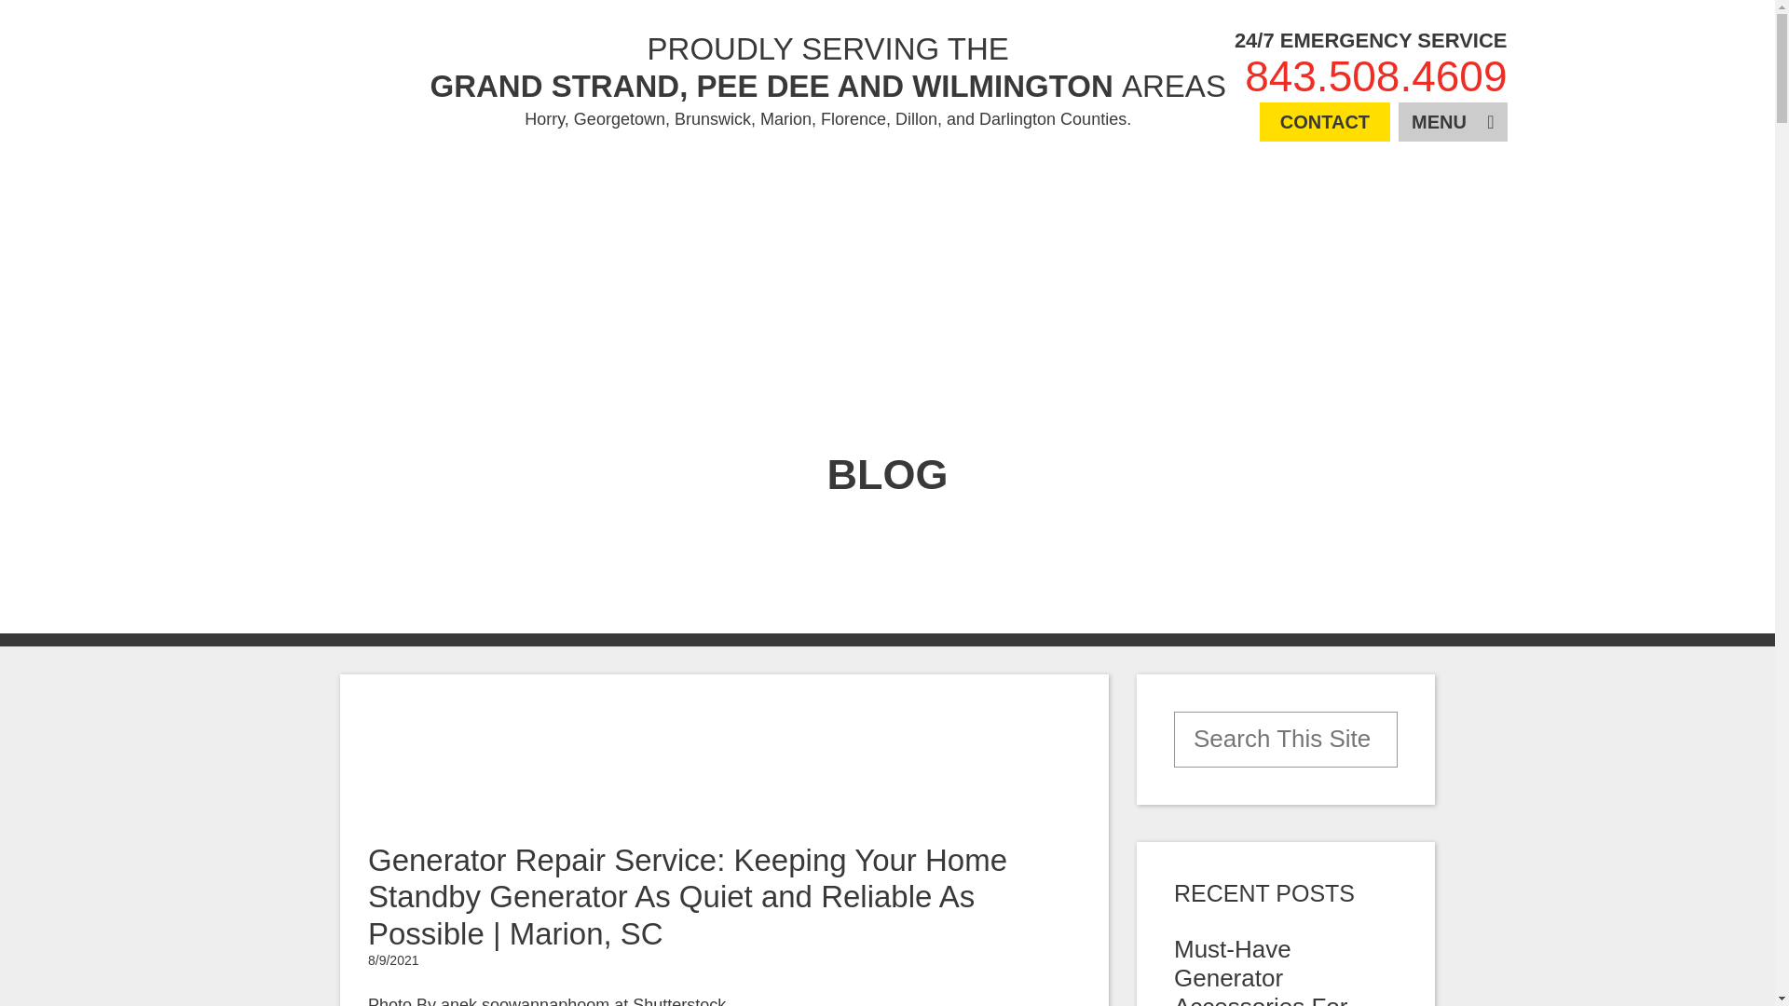 This screenshot has width=1789, height=1006. What do you see at coordinates (1375, 76) in the screenshot?
I see `843.508.4609` at bounding box center [1375, 76].